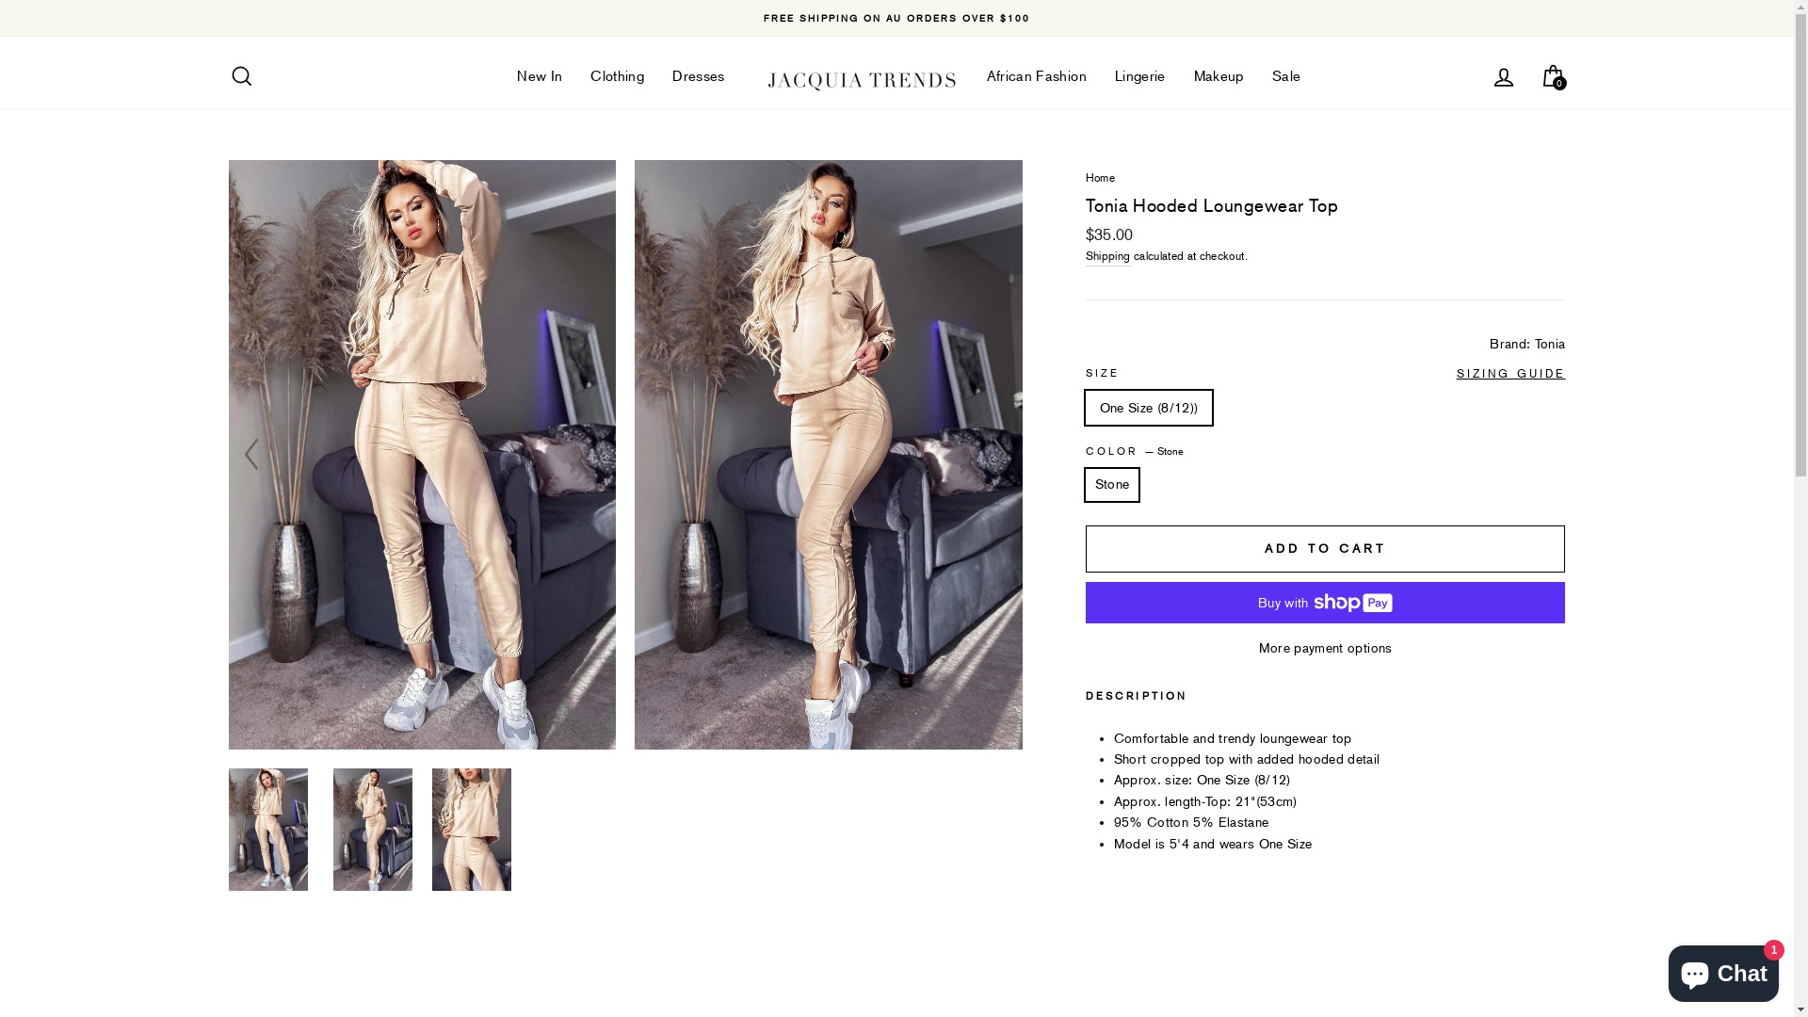  Describe the element at coordinates (1108, 257) in the screenshot. I see `Shipping` at that location.